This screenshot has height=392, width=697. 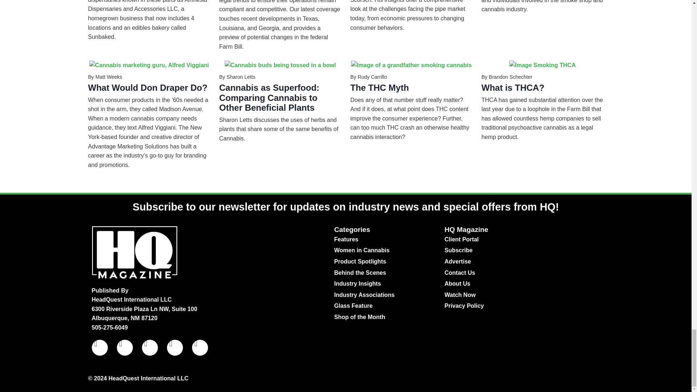 What do you see at coordinates (149, 65) in the screenshot?
I see `Alfred-Viggiani-Cover` at bounding box center [149, 65].